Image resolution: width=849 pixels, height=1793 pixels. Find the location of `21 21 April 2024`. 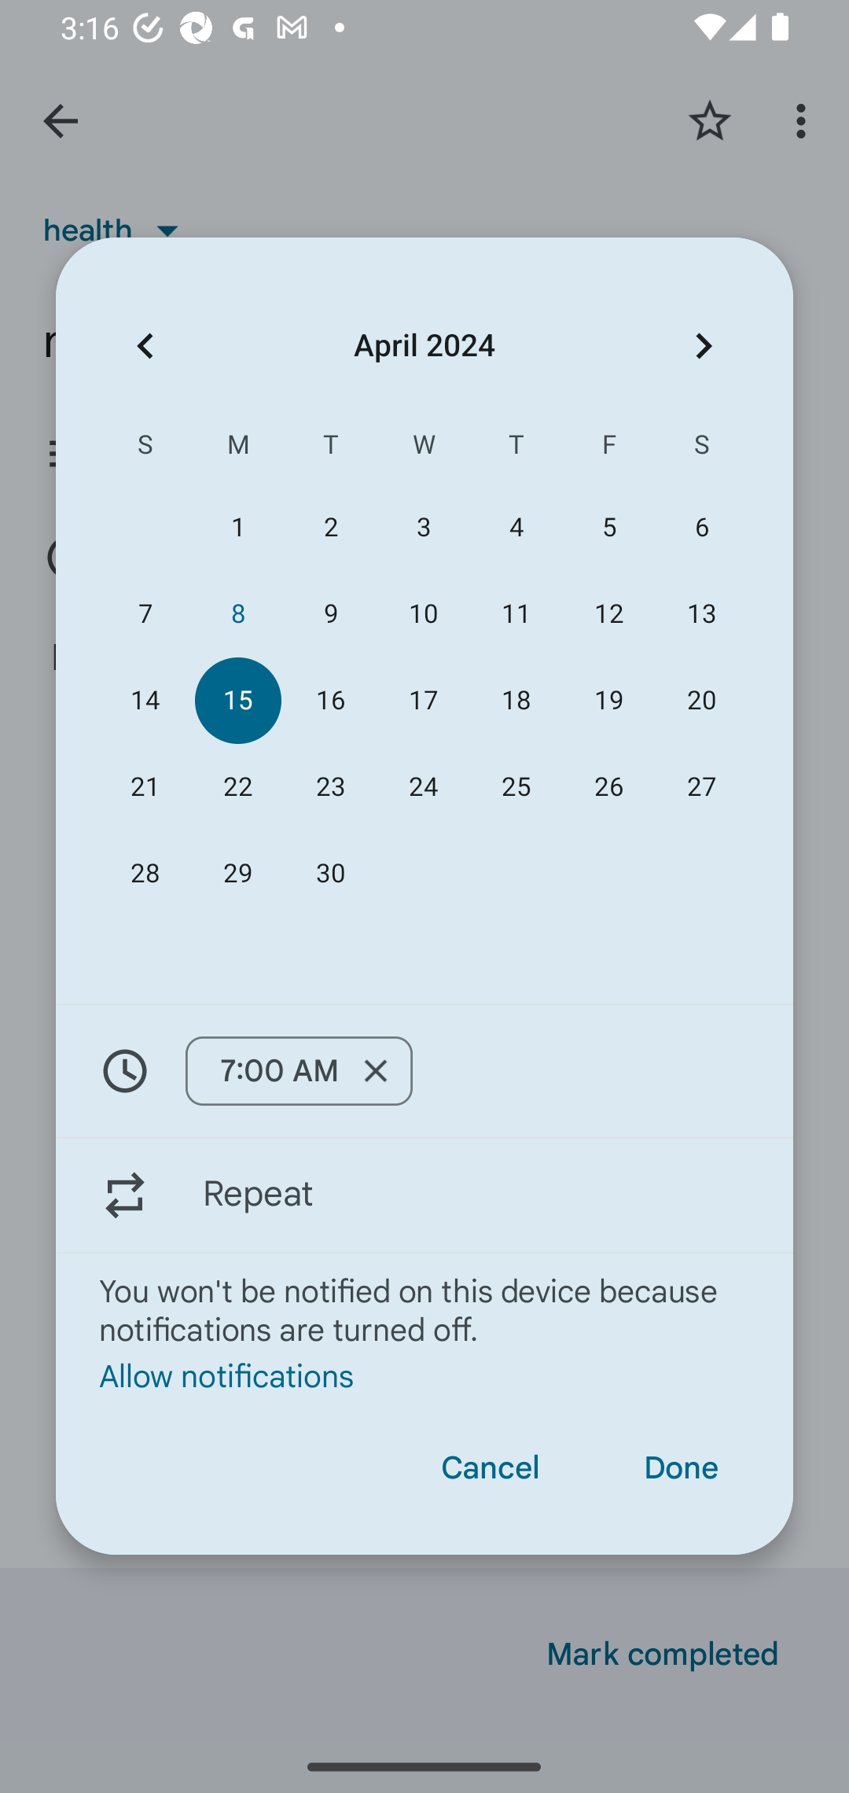

21 21 April 2024 is located at coordinates (145, 786).